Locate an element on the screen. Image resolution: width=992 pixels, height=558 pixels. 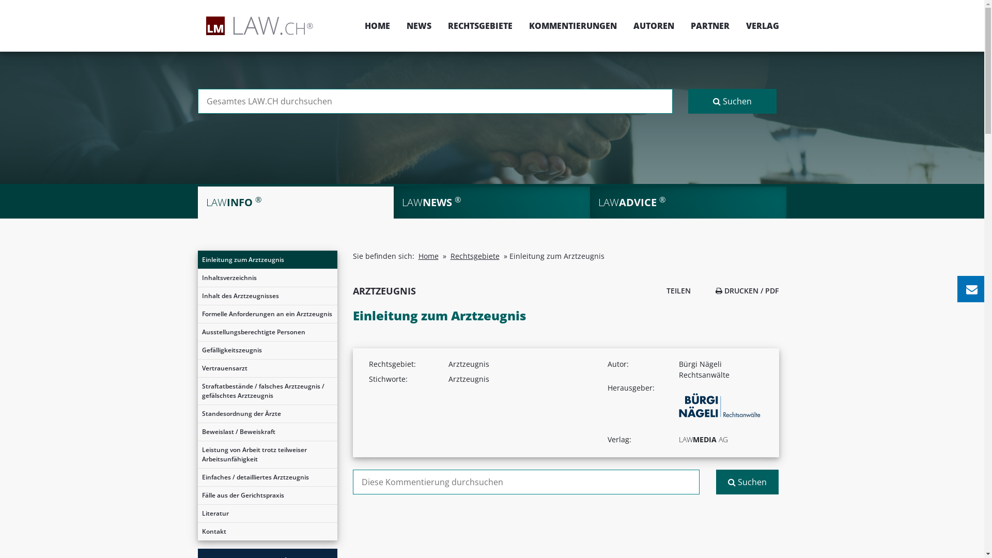
 DRUCKEN / PDF is located at coordinates (747, 290).